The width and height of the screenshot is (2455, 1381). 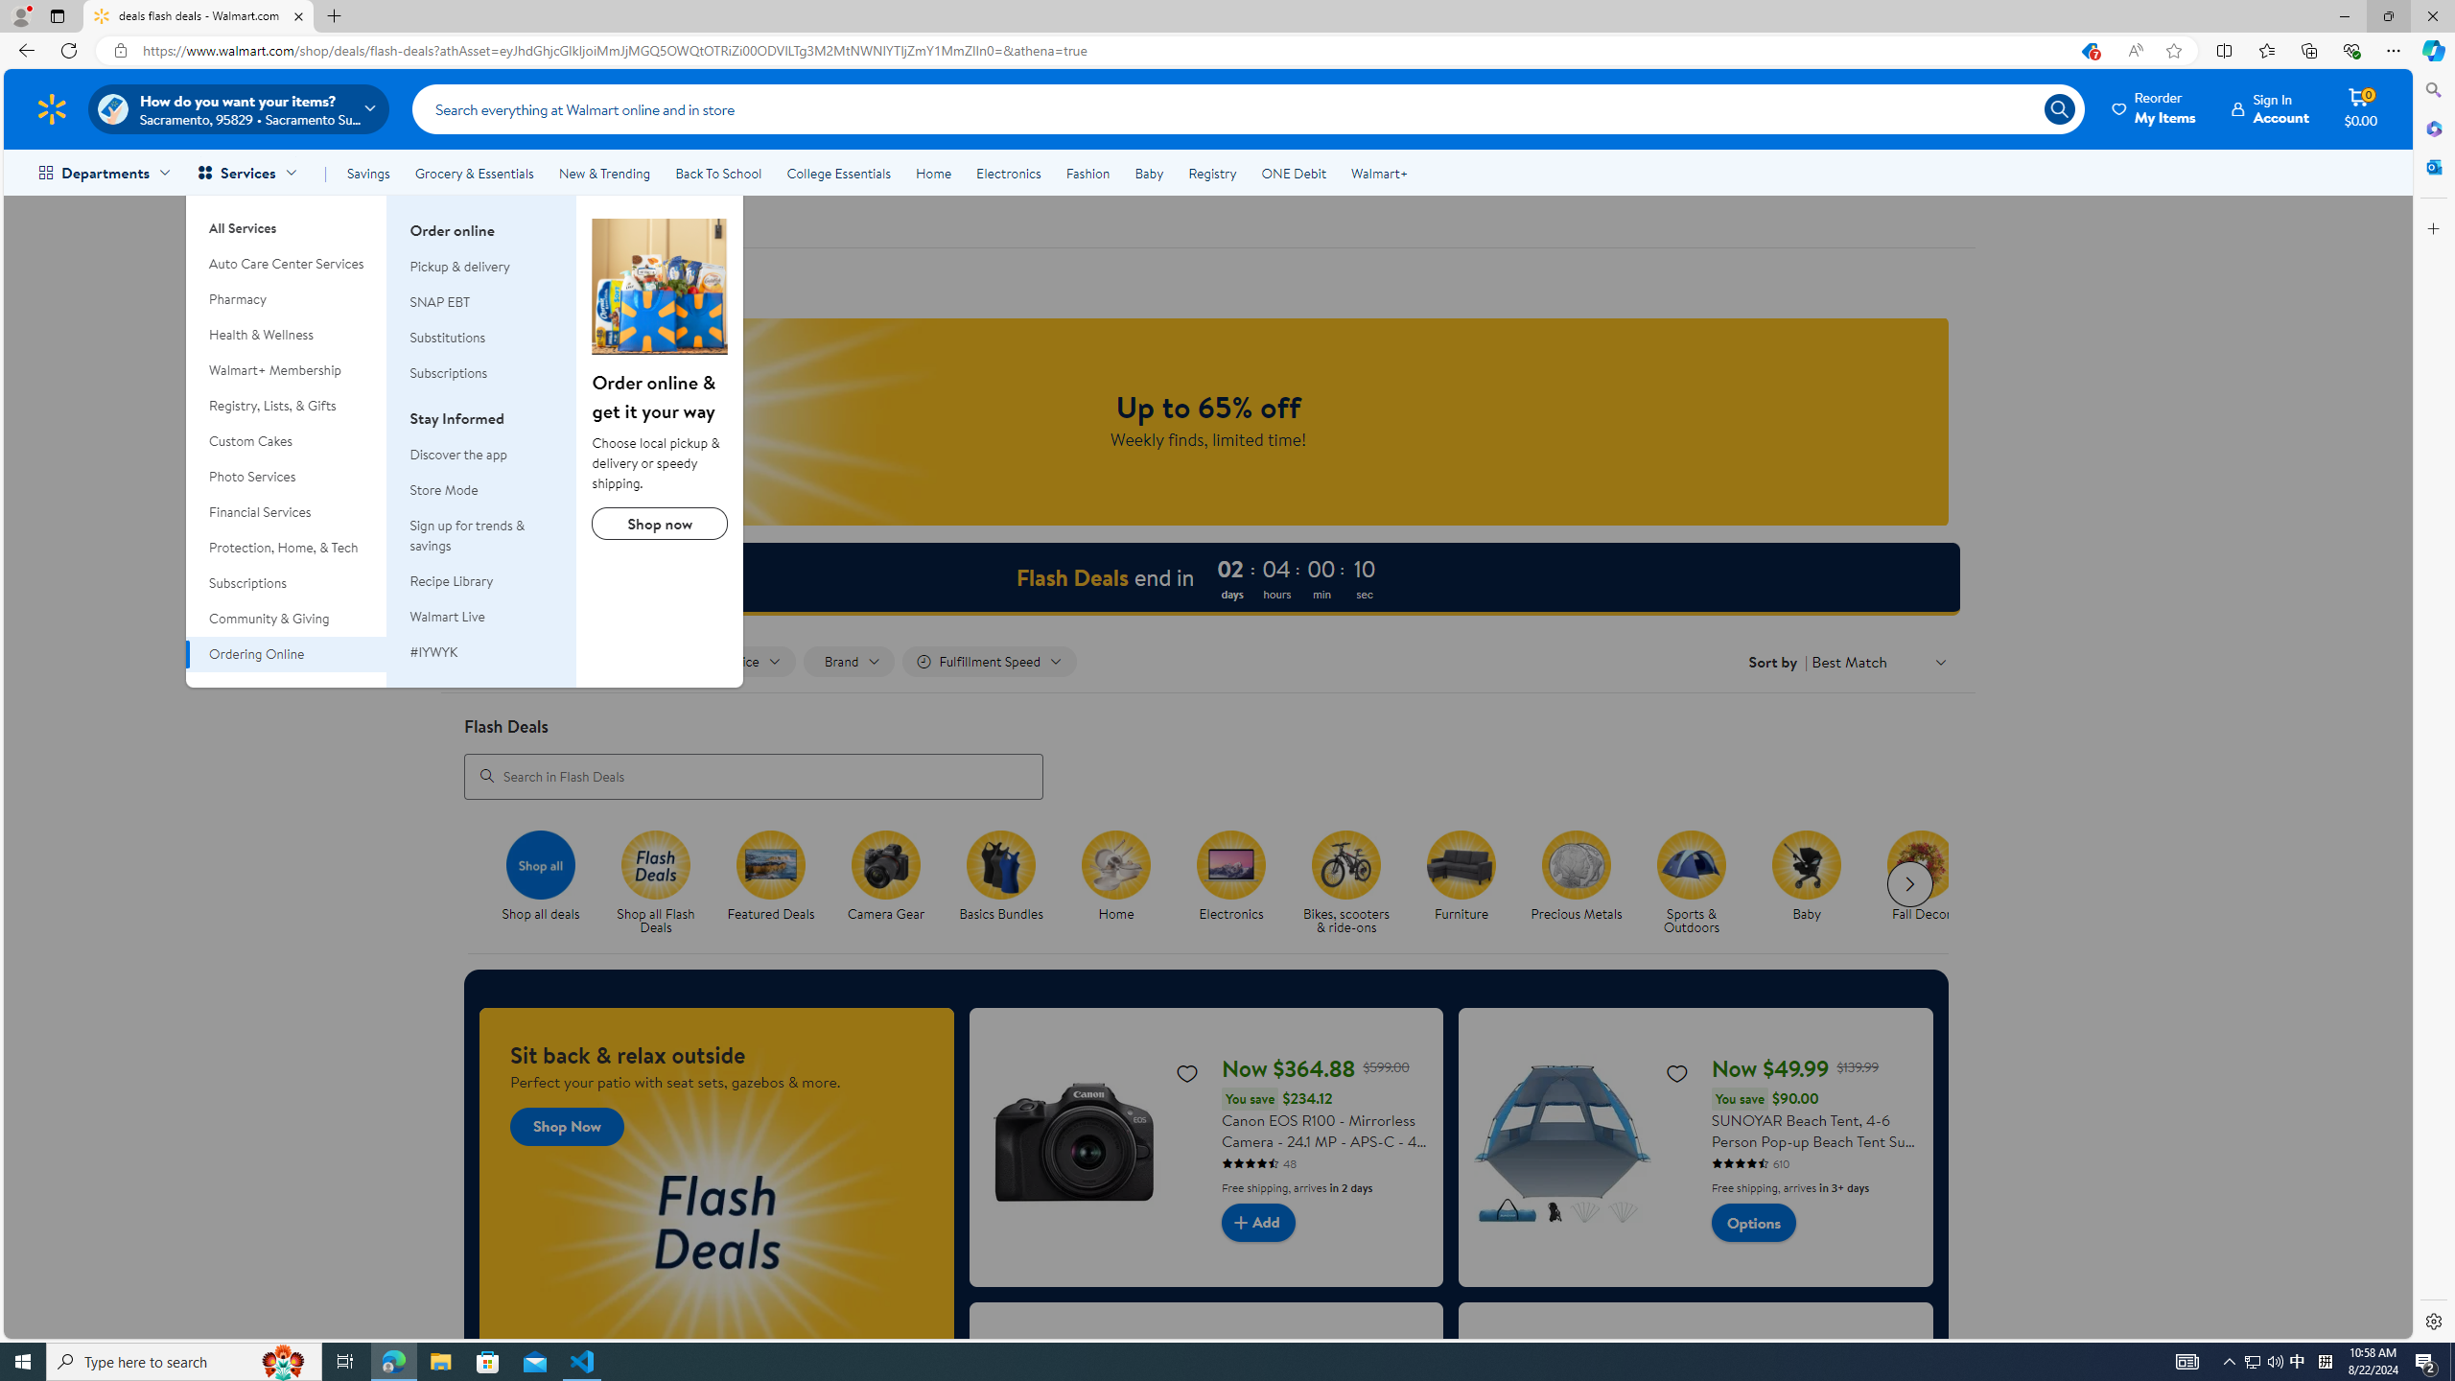 What do you see at coordinates (481, 302) in the screenshot?
I see `SNAP EBT` at bounding box center [481, 302].